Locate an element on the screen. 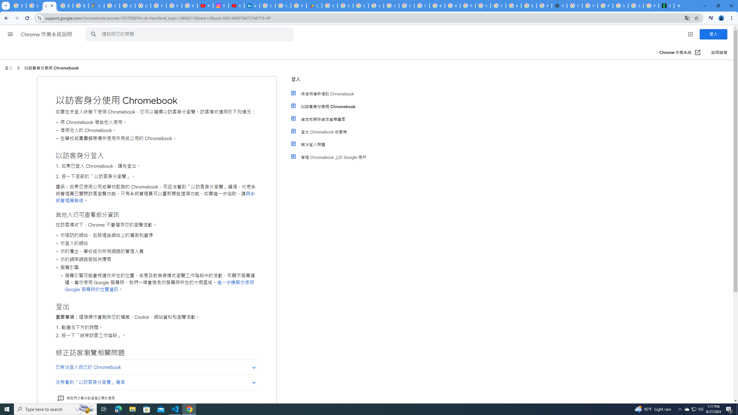 This screenshot has width=738, height=415. Google Cloud Platform is located at coordinates (498, 6).